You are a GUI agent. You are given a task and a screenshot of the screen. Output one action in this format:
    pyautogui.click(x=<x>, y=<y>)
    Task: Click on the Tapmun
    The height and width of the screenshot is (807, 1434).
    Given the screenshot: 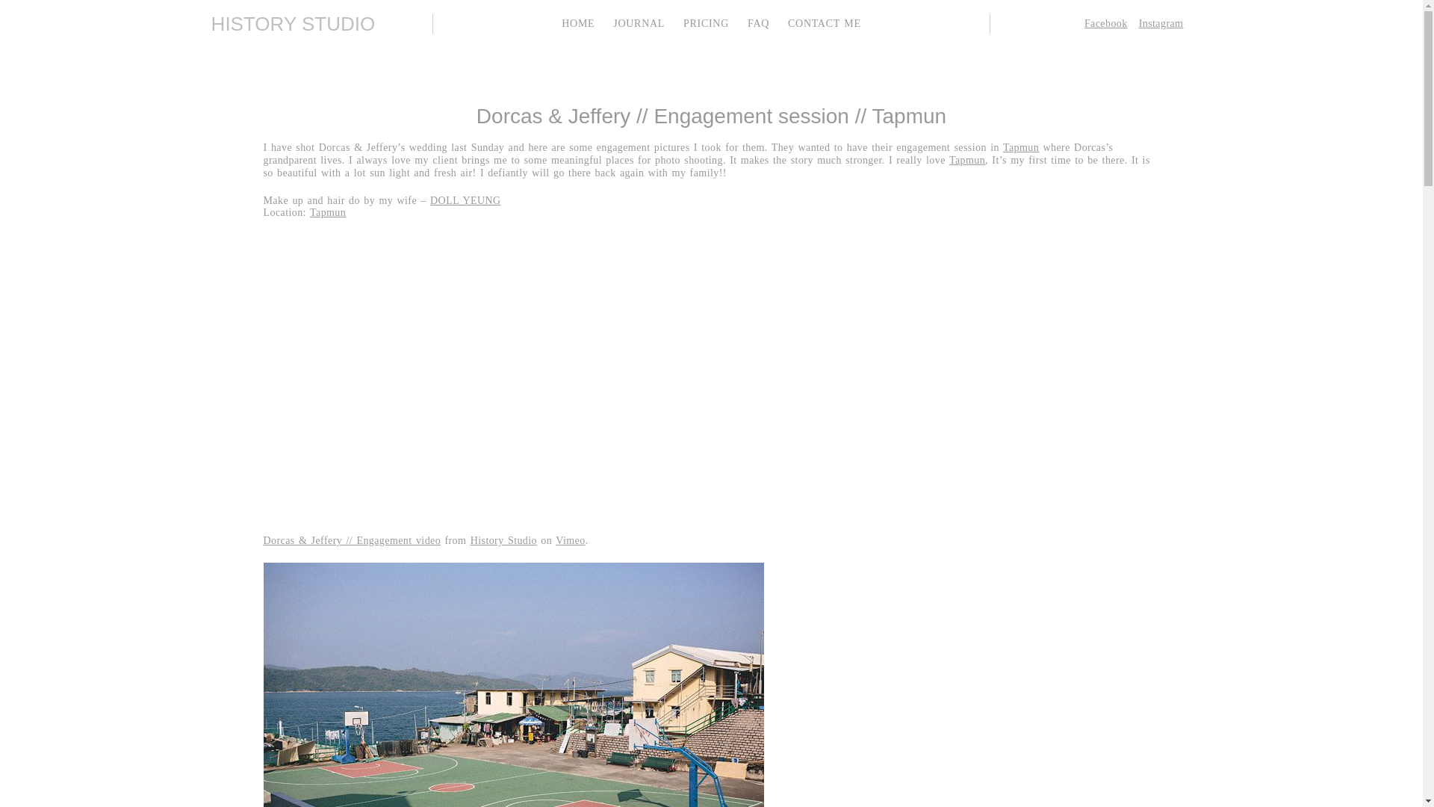 What is the action you would take?
    pyautogui.click(x=327, y=212)
    